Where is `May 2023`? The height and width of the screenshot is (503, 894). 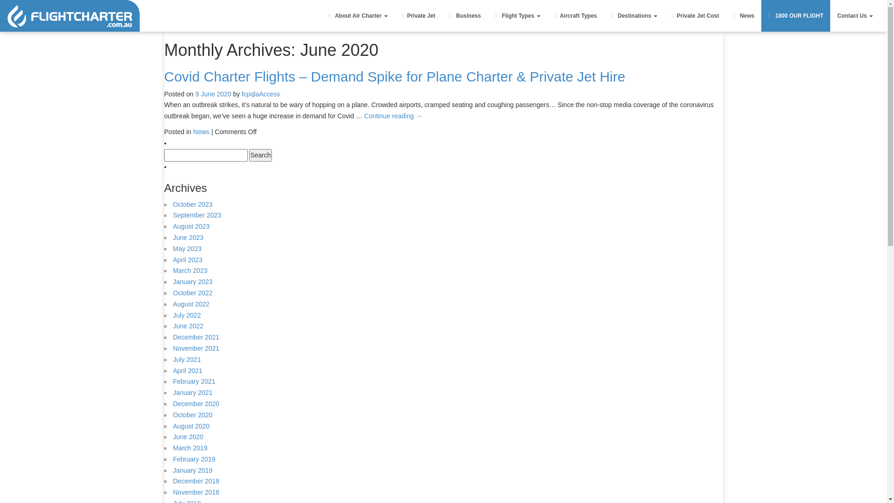
May 2023 is located at coordinates (187, 249).